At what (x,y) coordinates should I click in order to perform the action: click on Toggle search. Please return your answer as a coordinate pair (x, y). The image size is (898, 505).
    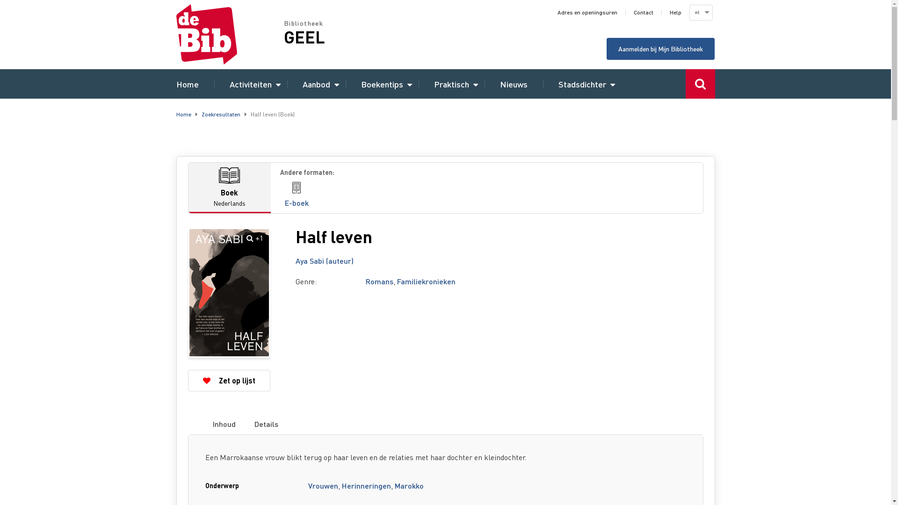
    Looking at the image, I should click on (701, 84).